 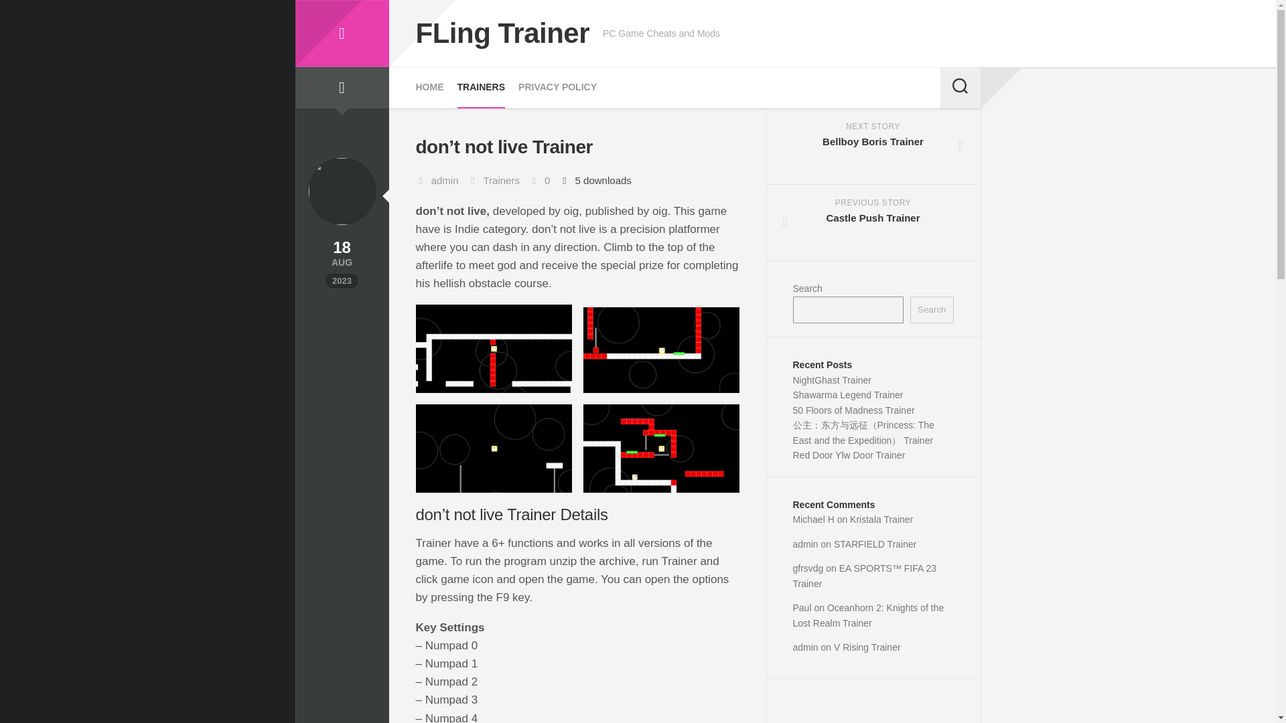 I want to click on Posts by admin, so click(x=445, y=180).